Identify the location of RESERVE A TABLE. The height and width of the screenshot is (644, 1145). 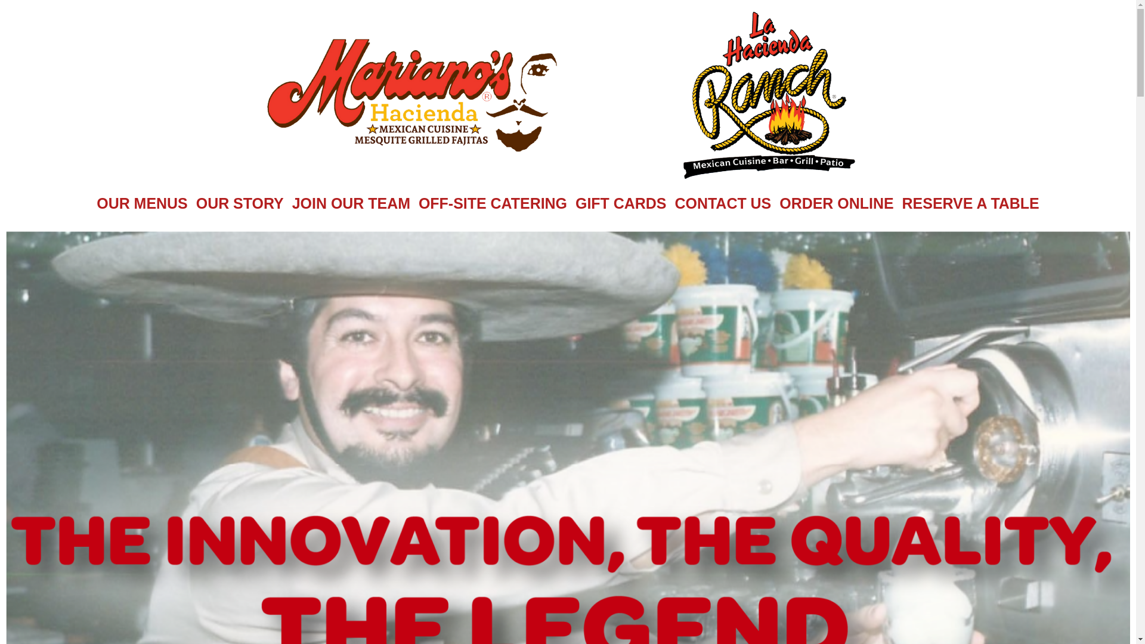
(970, 204).